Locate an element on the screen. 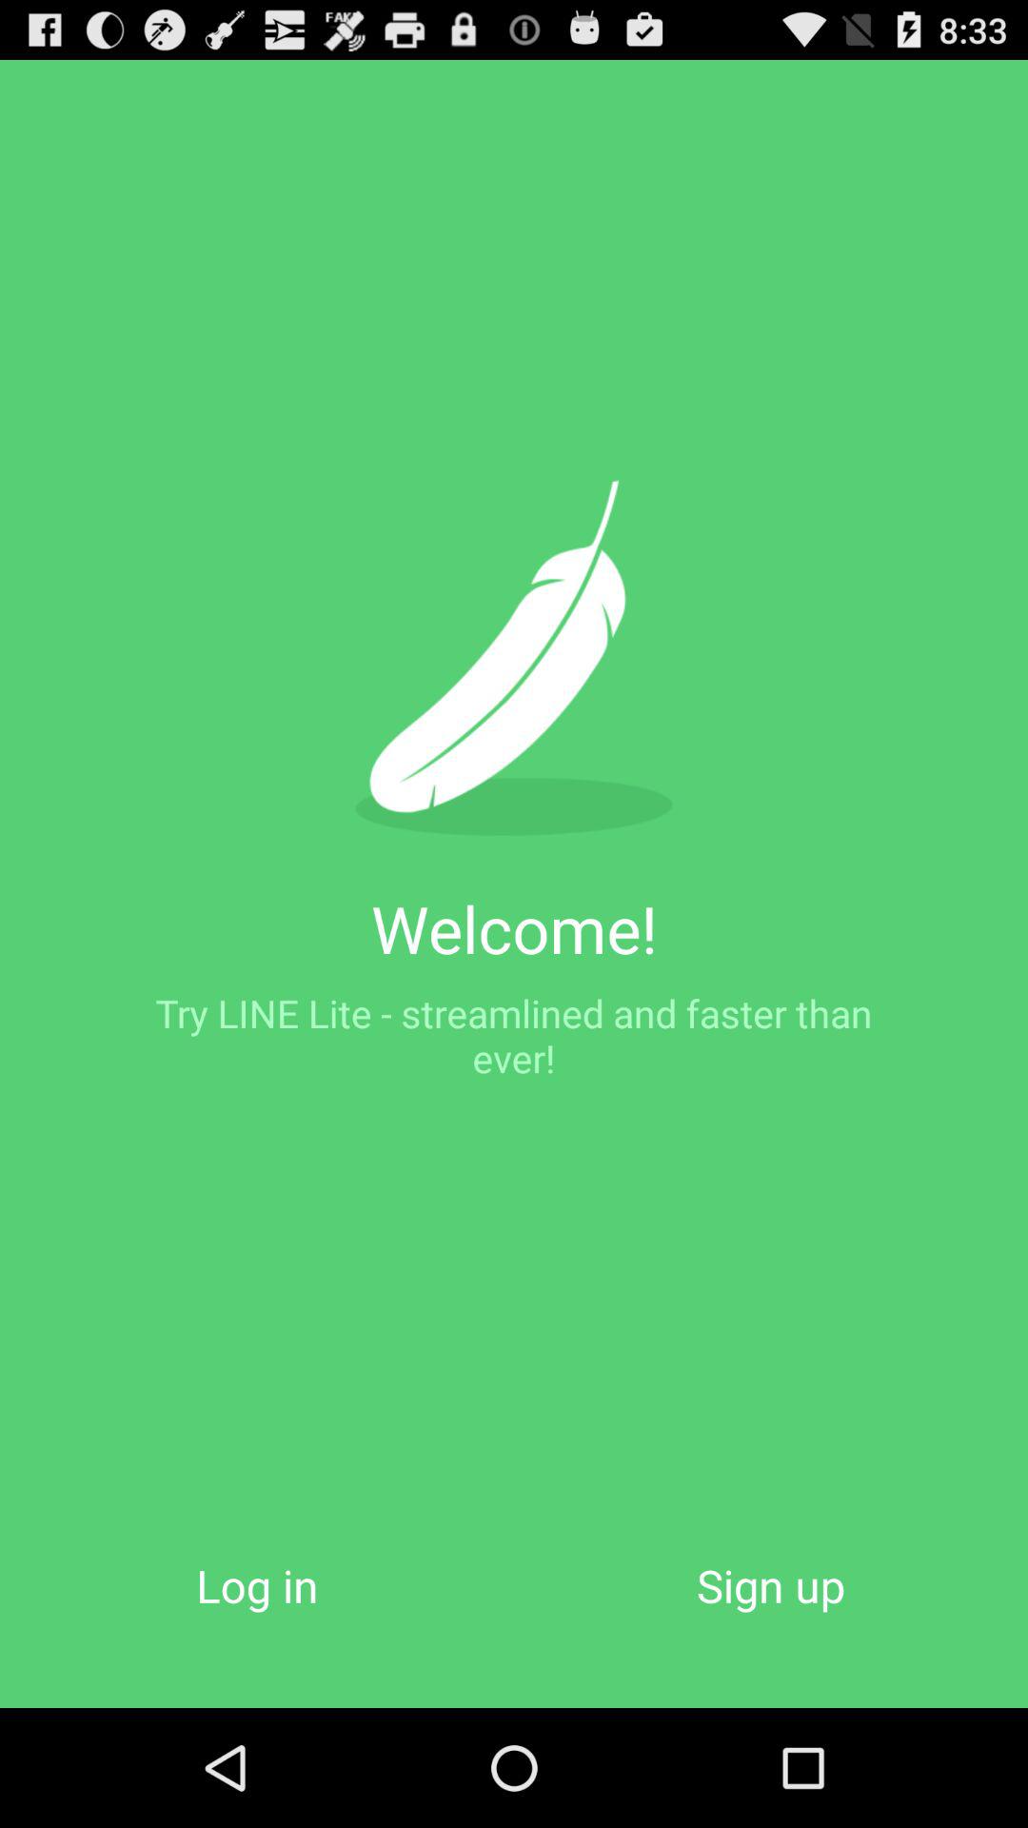  turn on the app below the try line lite icon is located at coordinates (771, 1584).